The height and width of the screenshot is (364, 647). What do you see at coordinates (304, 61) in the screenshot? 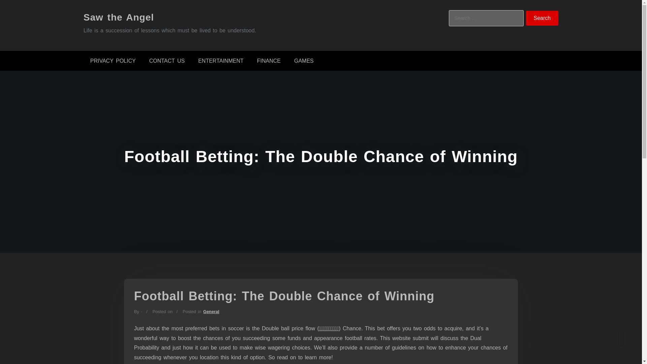
I see `GAMES` at bounding box center [304, 61].